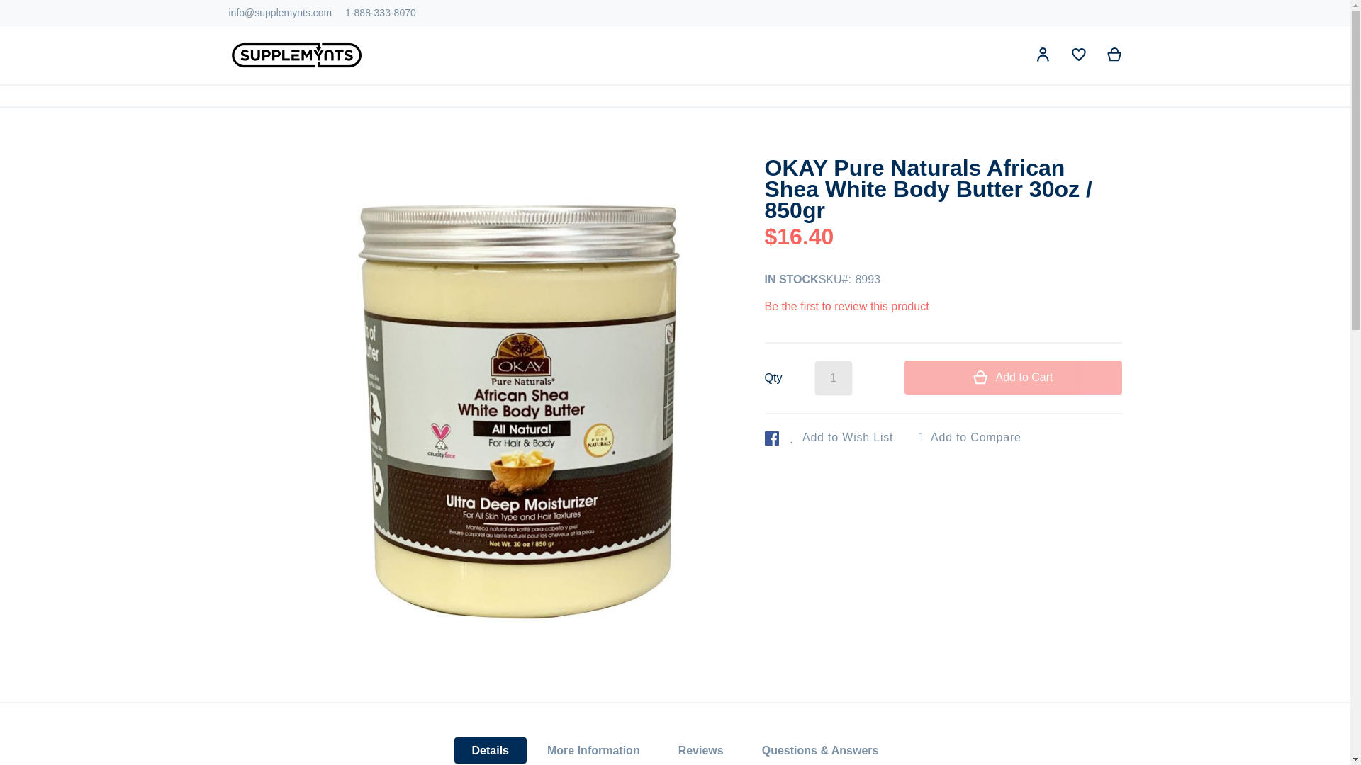  I want to click on Add to Compare, so click(968, 438).